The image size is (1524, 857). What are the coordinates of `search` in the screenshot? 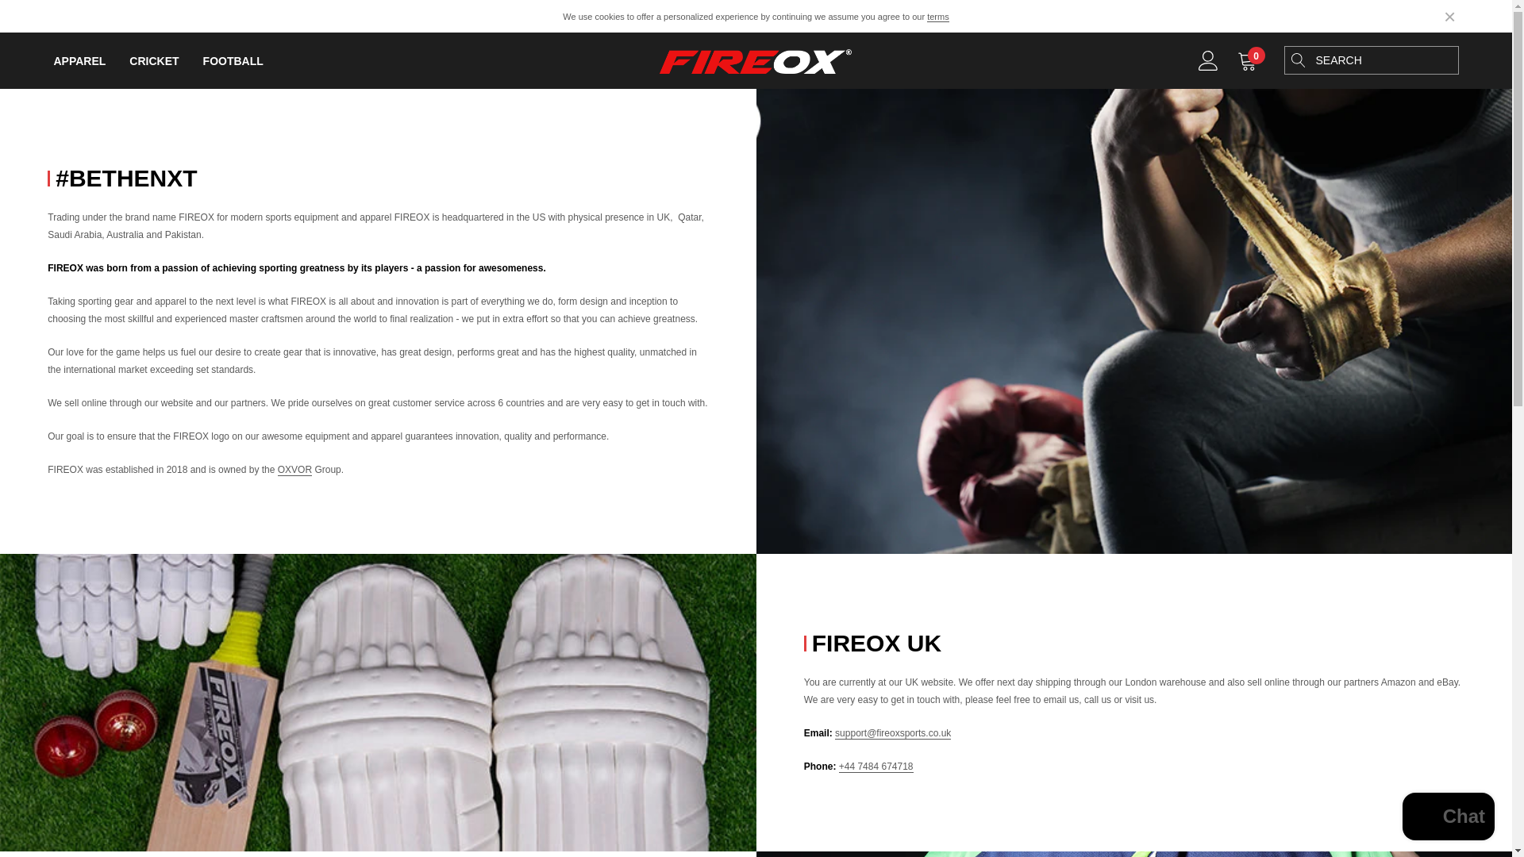 It's located at (1297, 60).